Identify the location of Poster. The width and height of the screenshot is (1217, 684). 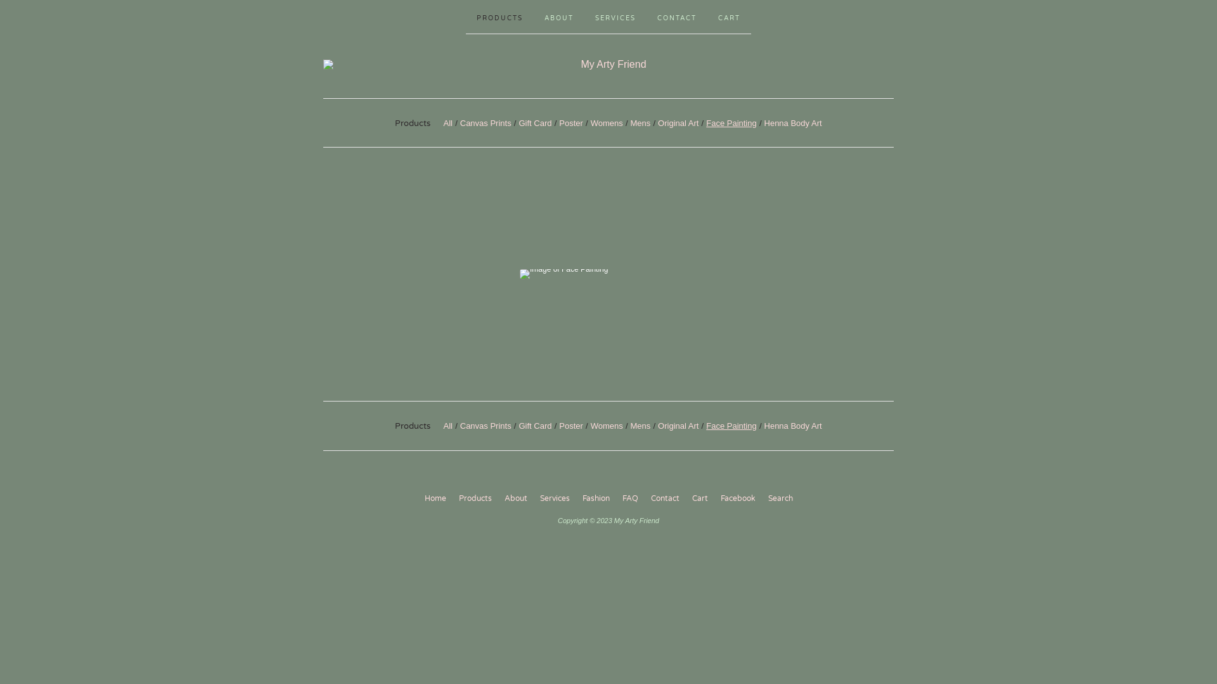
(571, 426).